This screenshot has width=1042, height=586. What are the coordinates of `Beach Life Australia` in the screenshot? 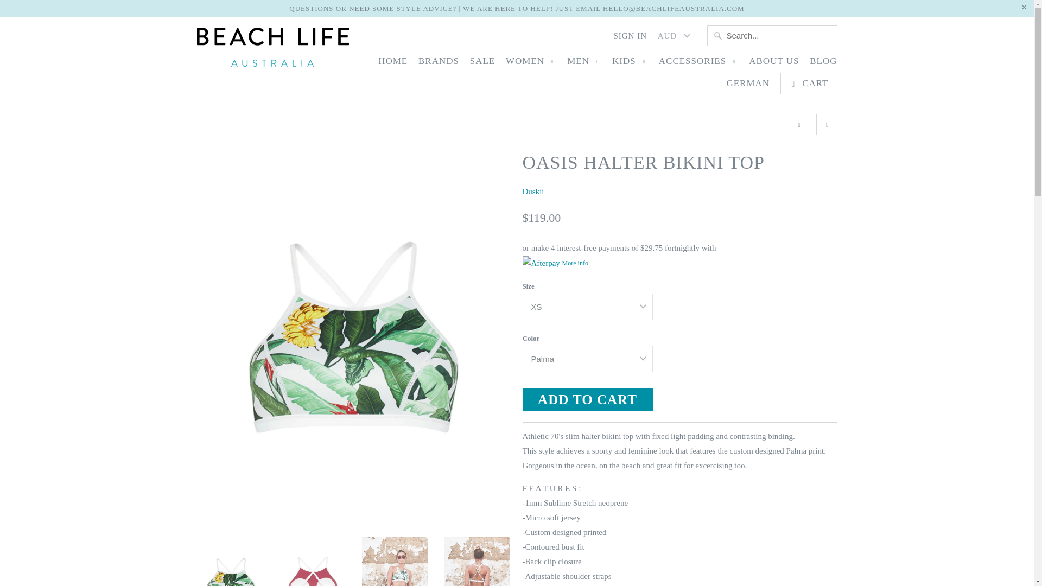 It's located at (272, 50).